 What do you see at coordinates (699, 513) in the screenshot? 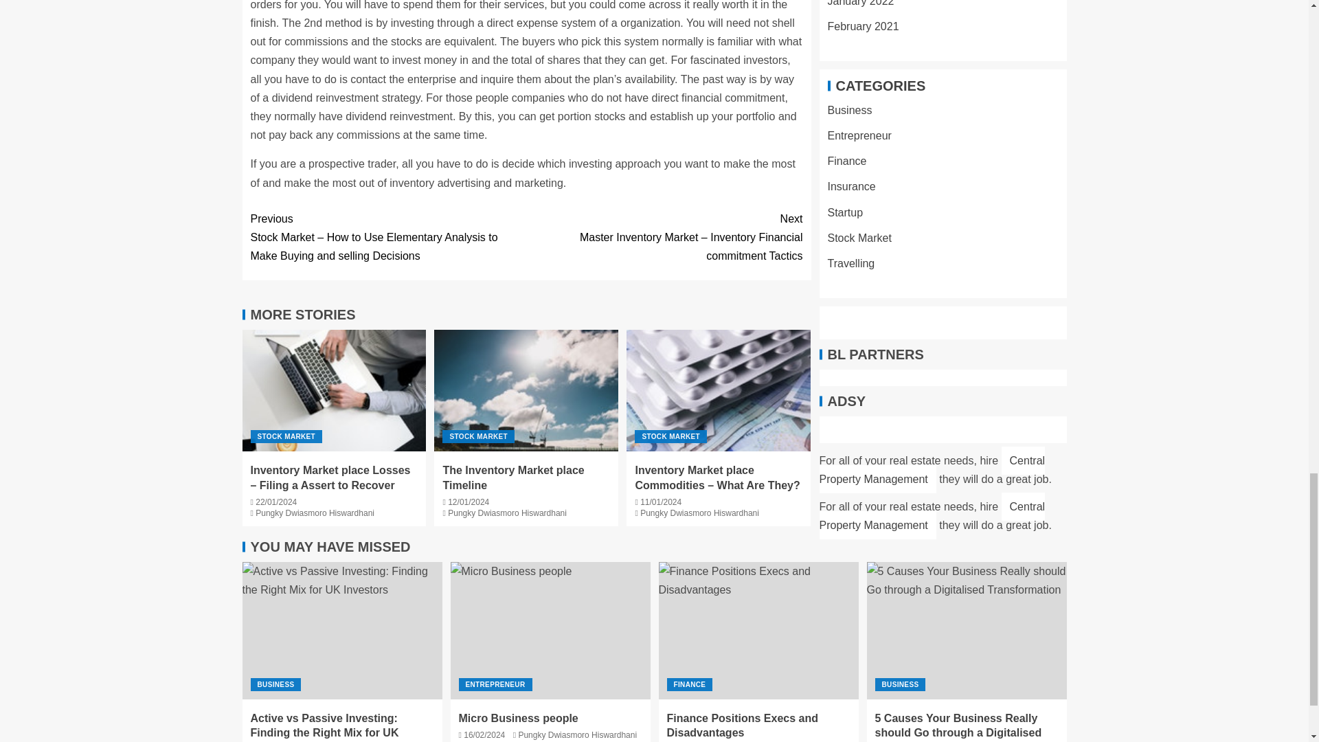
I see `Pungky Dwiasmoro Hiswardhani` at bounding box center [699, 513].